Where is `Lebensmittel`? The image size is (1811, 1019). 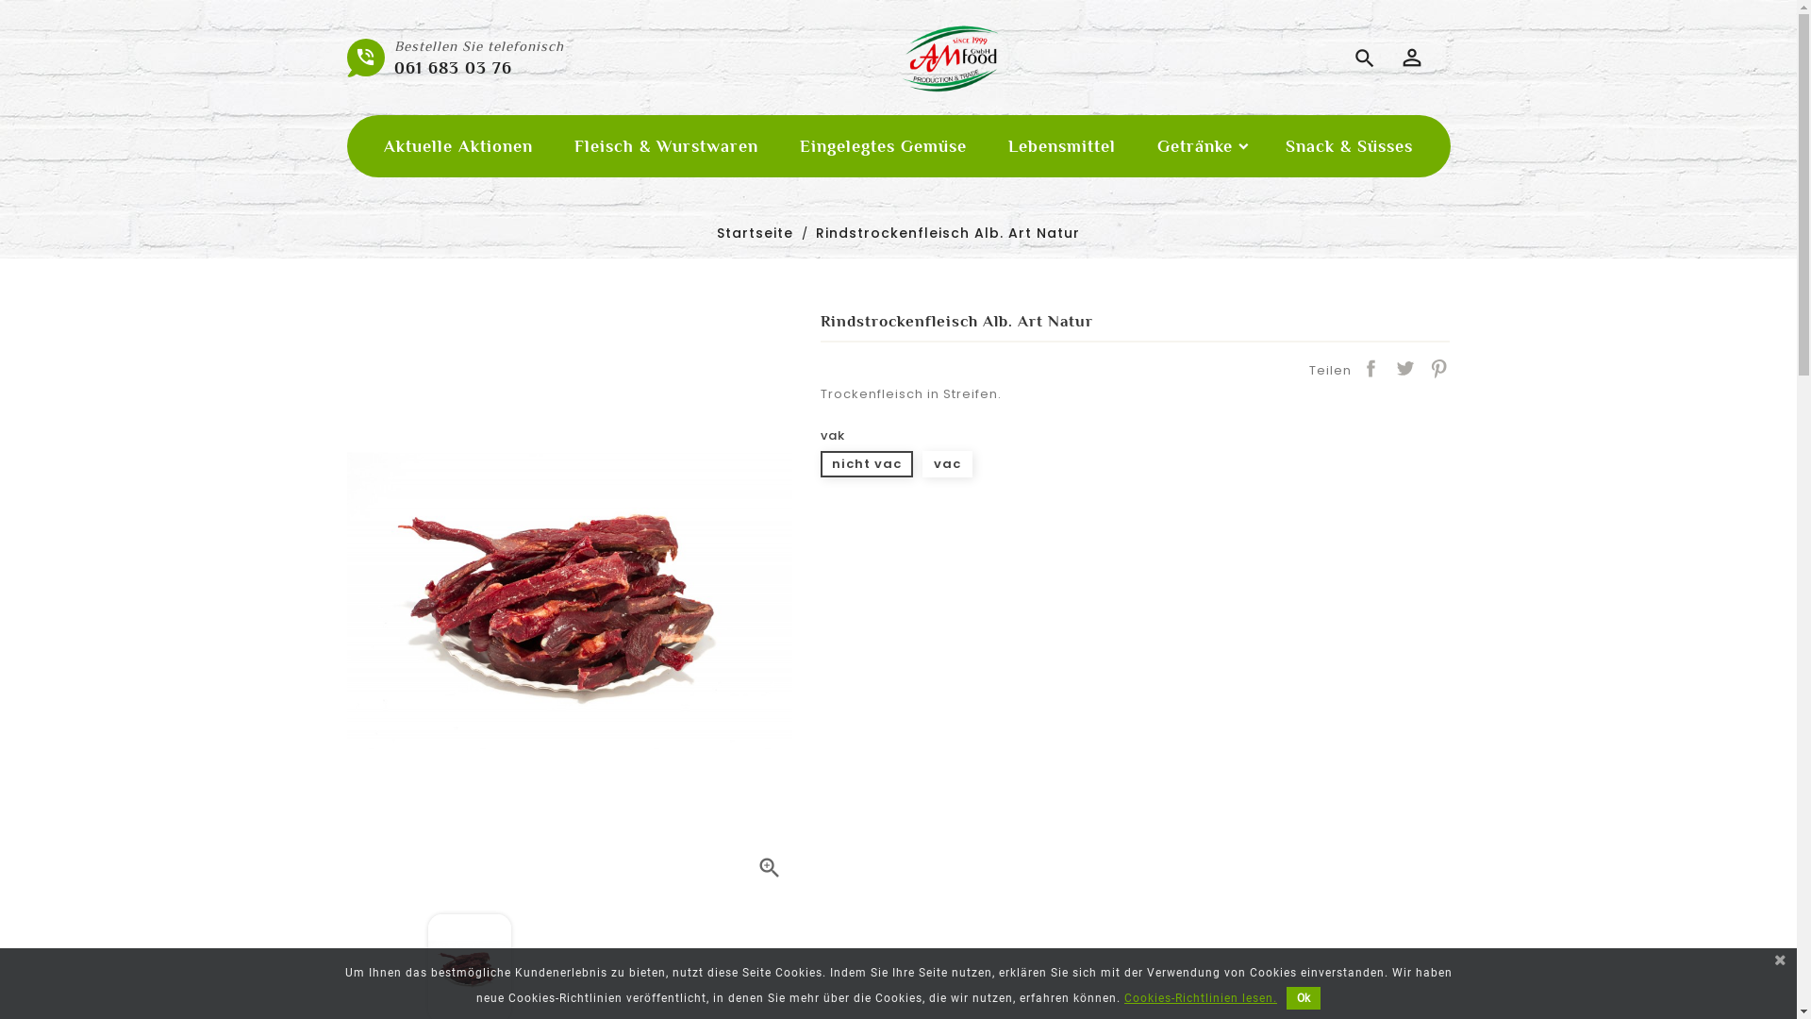 Lebensmittel is located at coordinates (1062, 146).